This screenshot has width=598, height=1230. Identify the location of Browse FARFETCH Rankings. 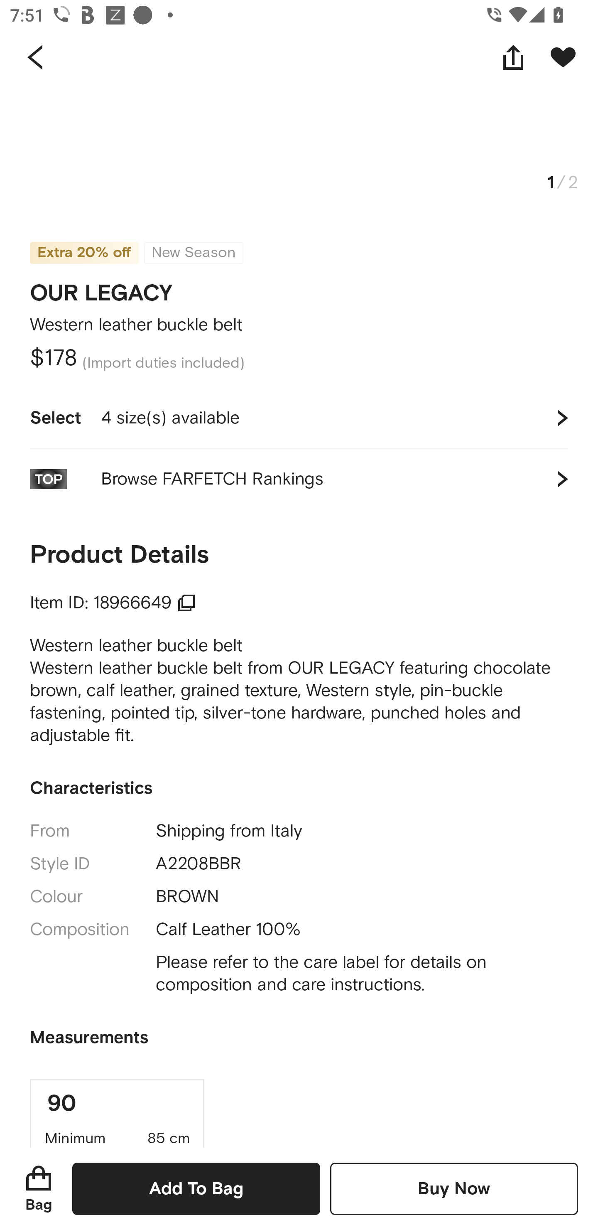
(299, 479).